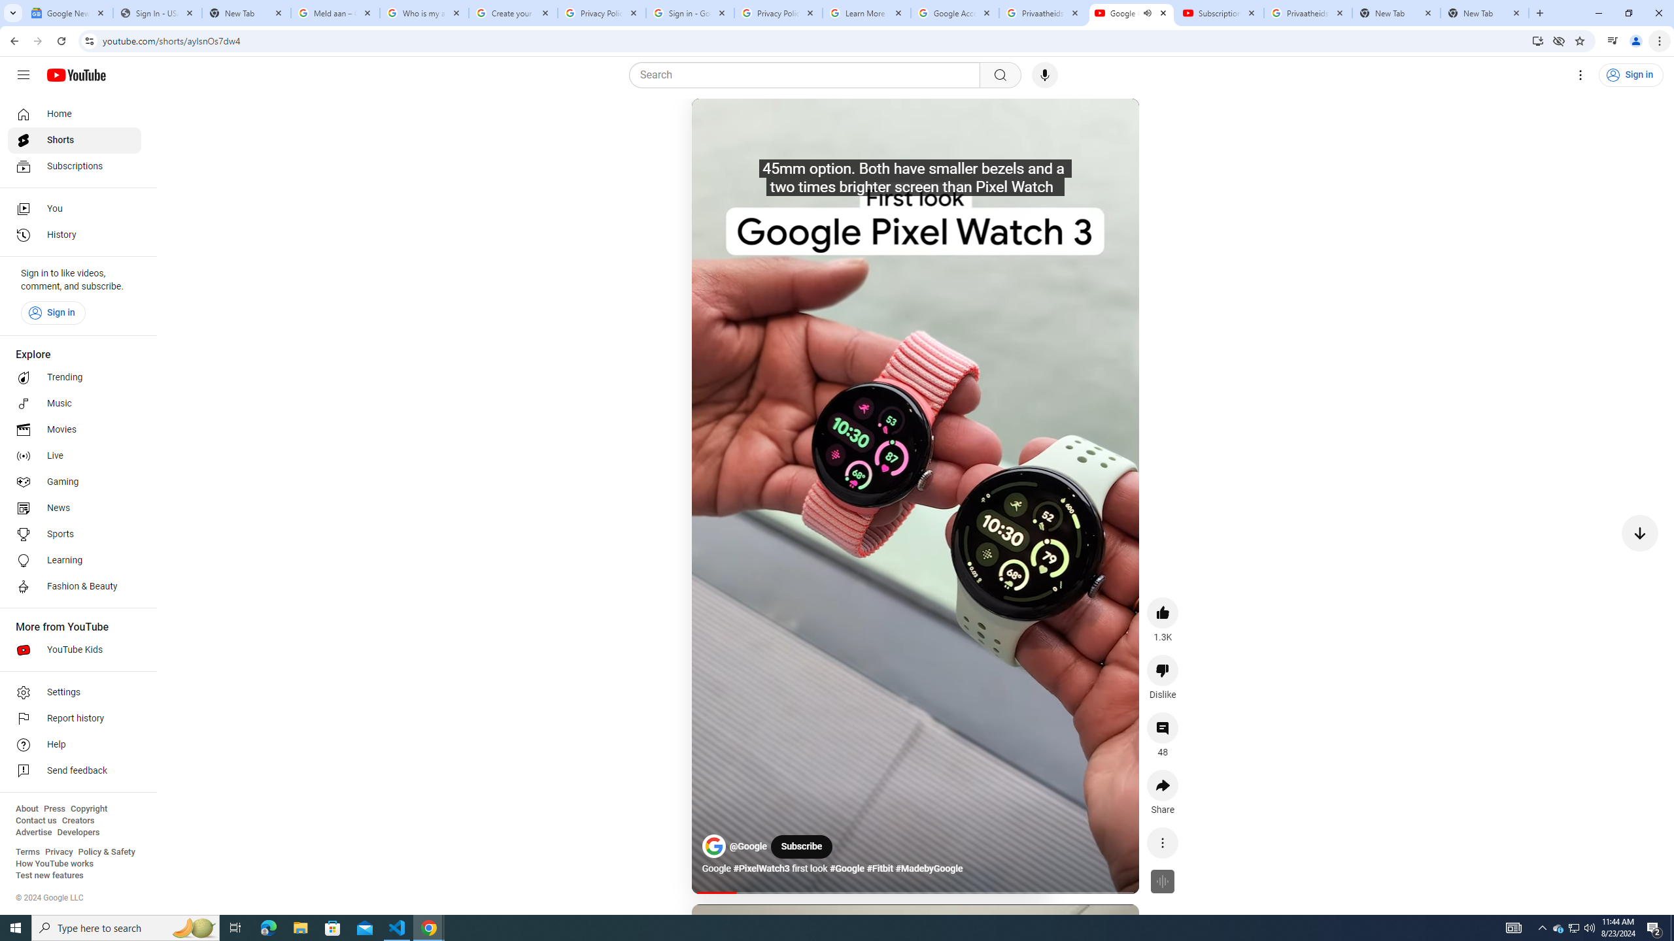  Describe the element at coordinates (75, 535) in the screenshot. I see `Sports` at that location.